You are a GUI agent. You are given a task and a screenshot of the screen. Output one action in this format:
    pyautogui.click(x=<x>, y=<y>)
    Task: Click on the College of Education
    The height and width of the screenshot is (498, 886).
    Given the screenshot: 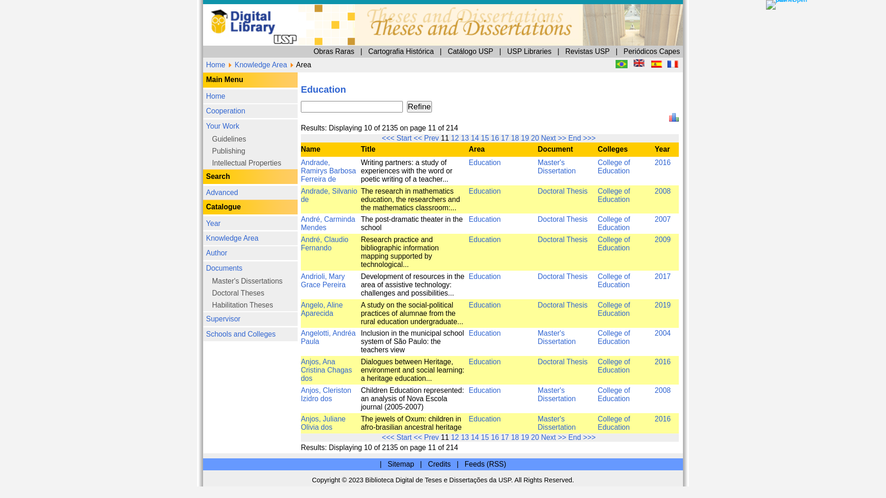 What is the action you would take?
    pyautogui.click(x=472, y=326)
    